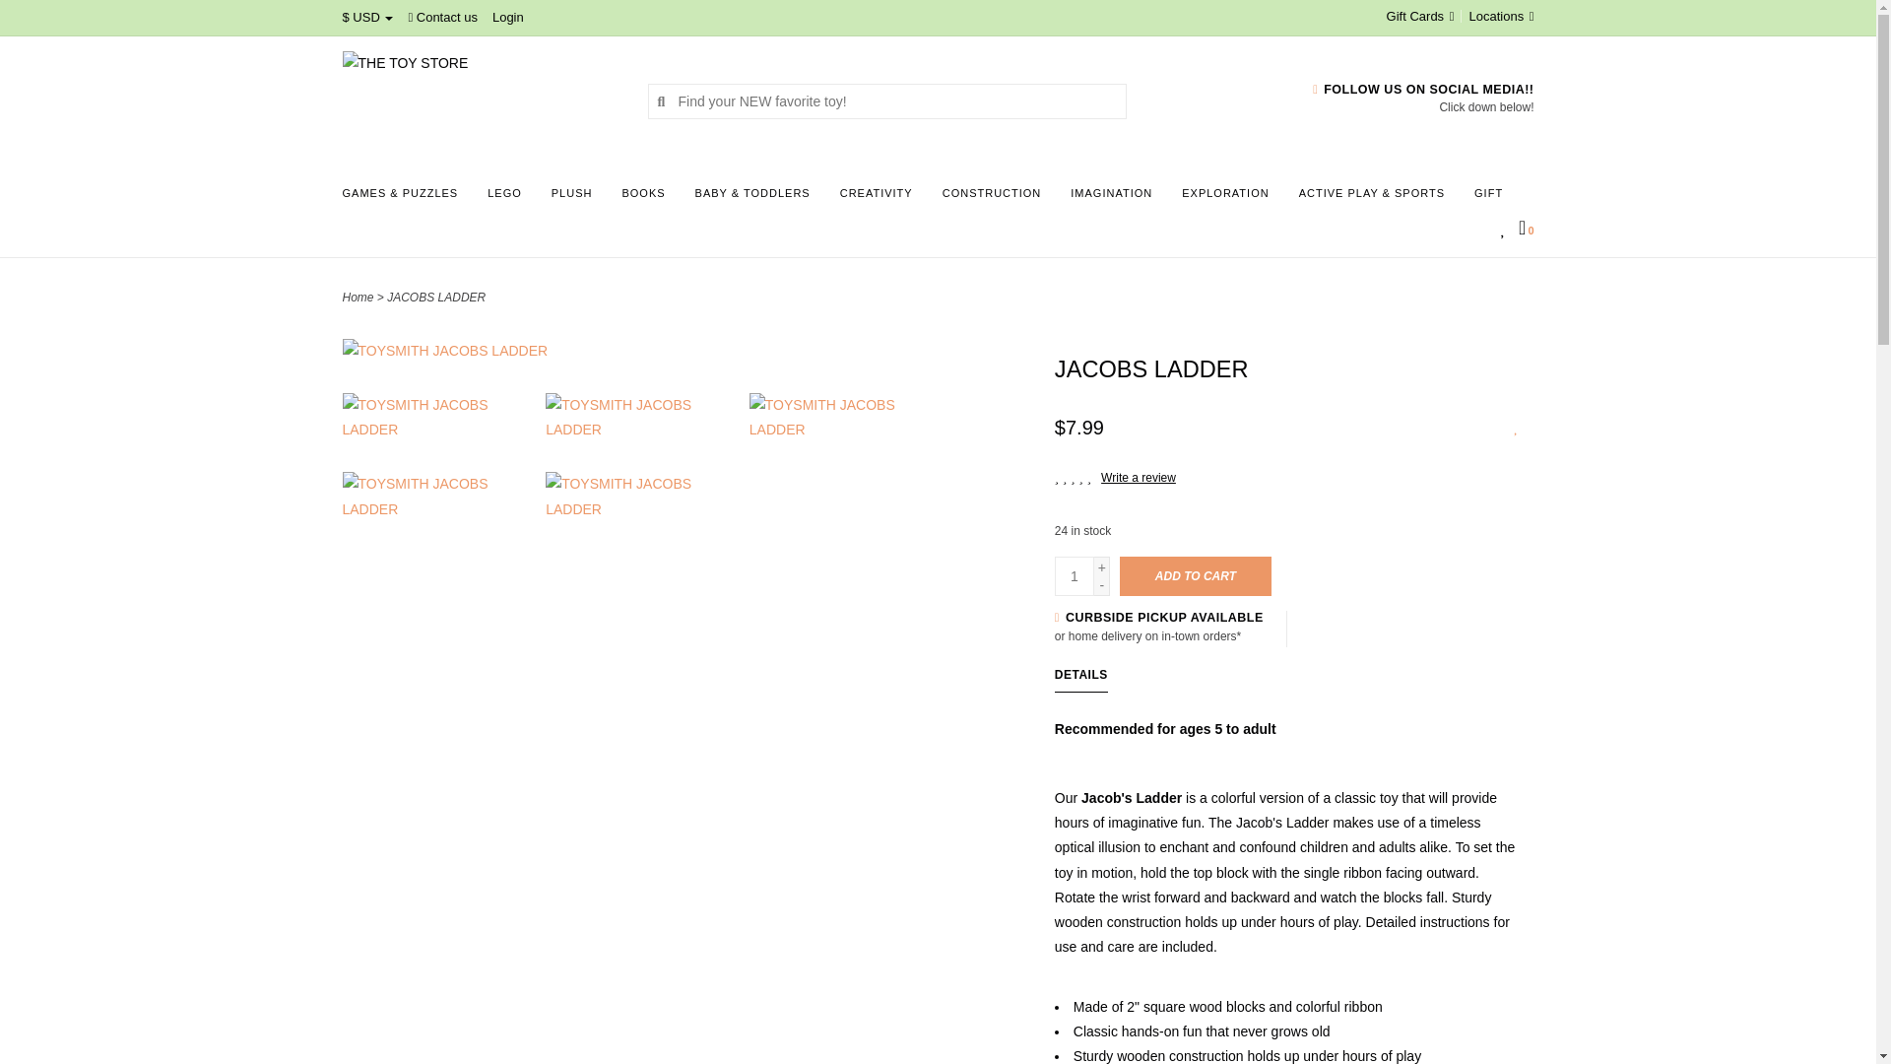 The width and height of the screenshot is (1891, 1064). Describe the element at coordinates (507, 16) in the screenshot. I see `My account` at that location.